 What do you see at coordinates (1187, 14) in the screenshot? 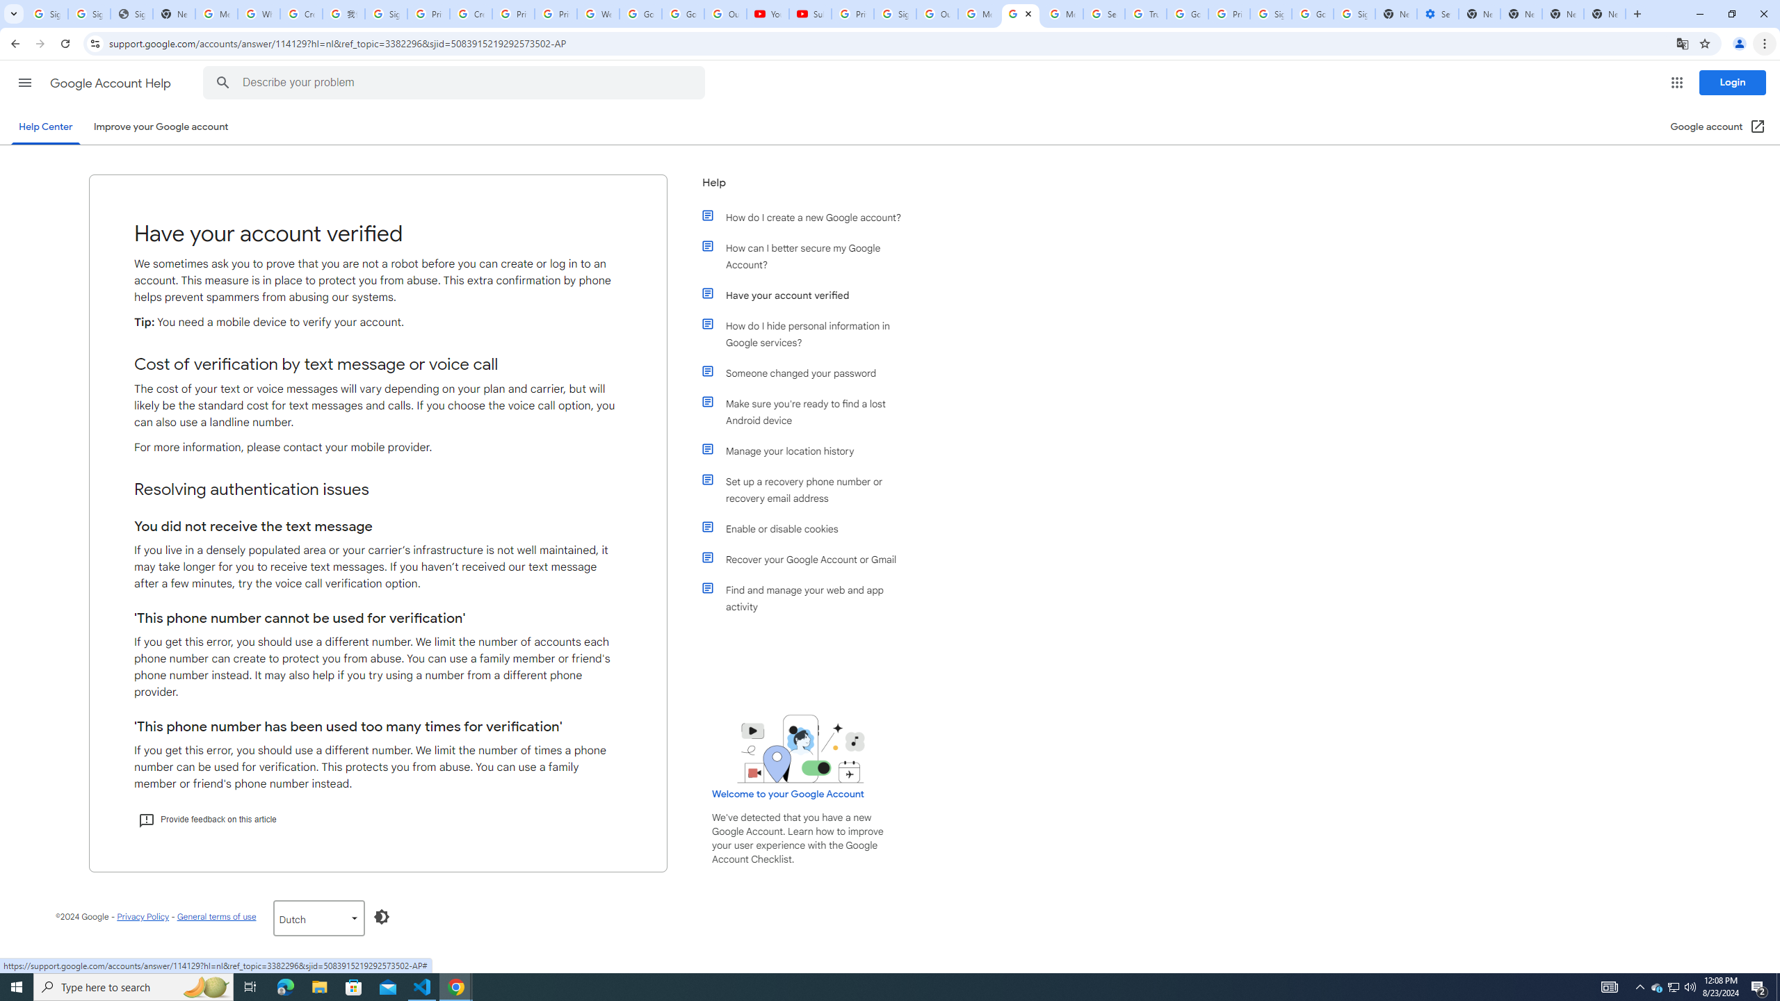
I see `Google Ads - Sign in` at bounding box center [1187, 14].